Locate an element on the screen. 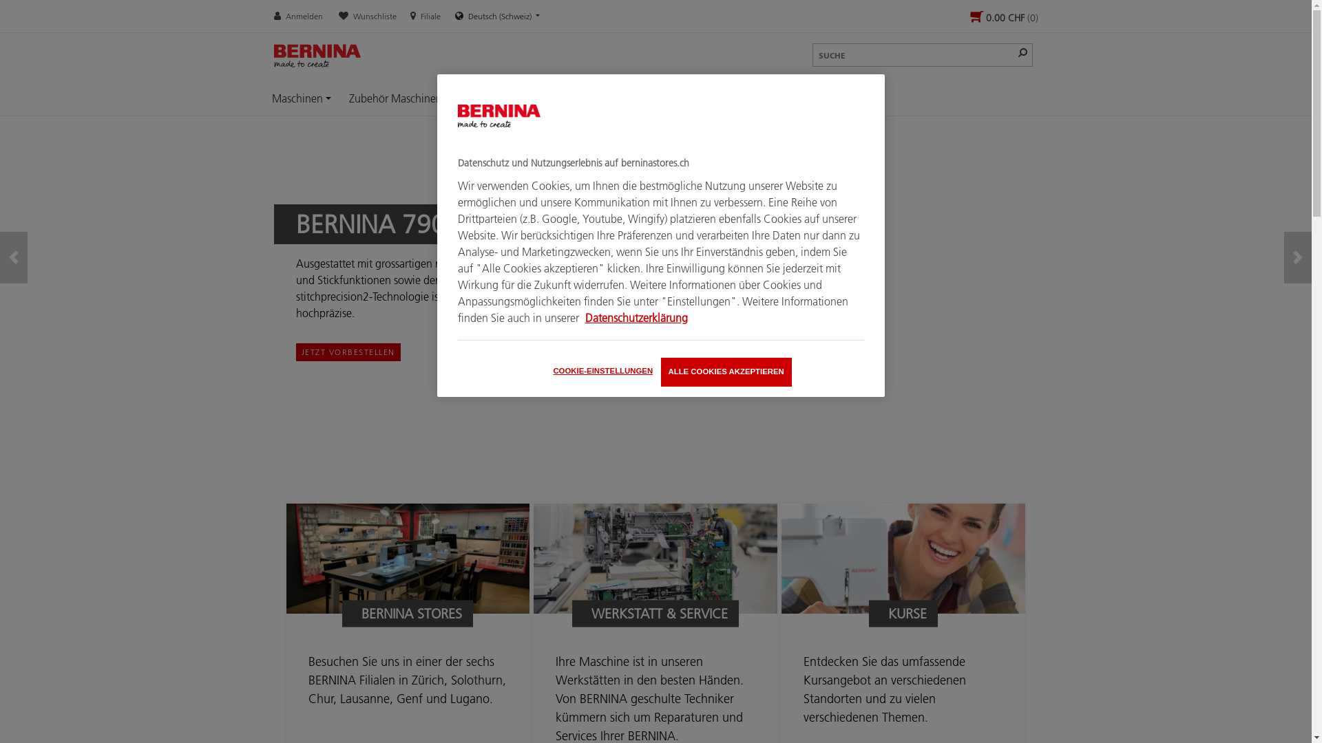 This screenshot has height=743, width=1322. Promotionen % is located at coordinates (748, 98).